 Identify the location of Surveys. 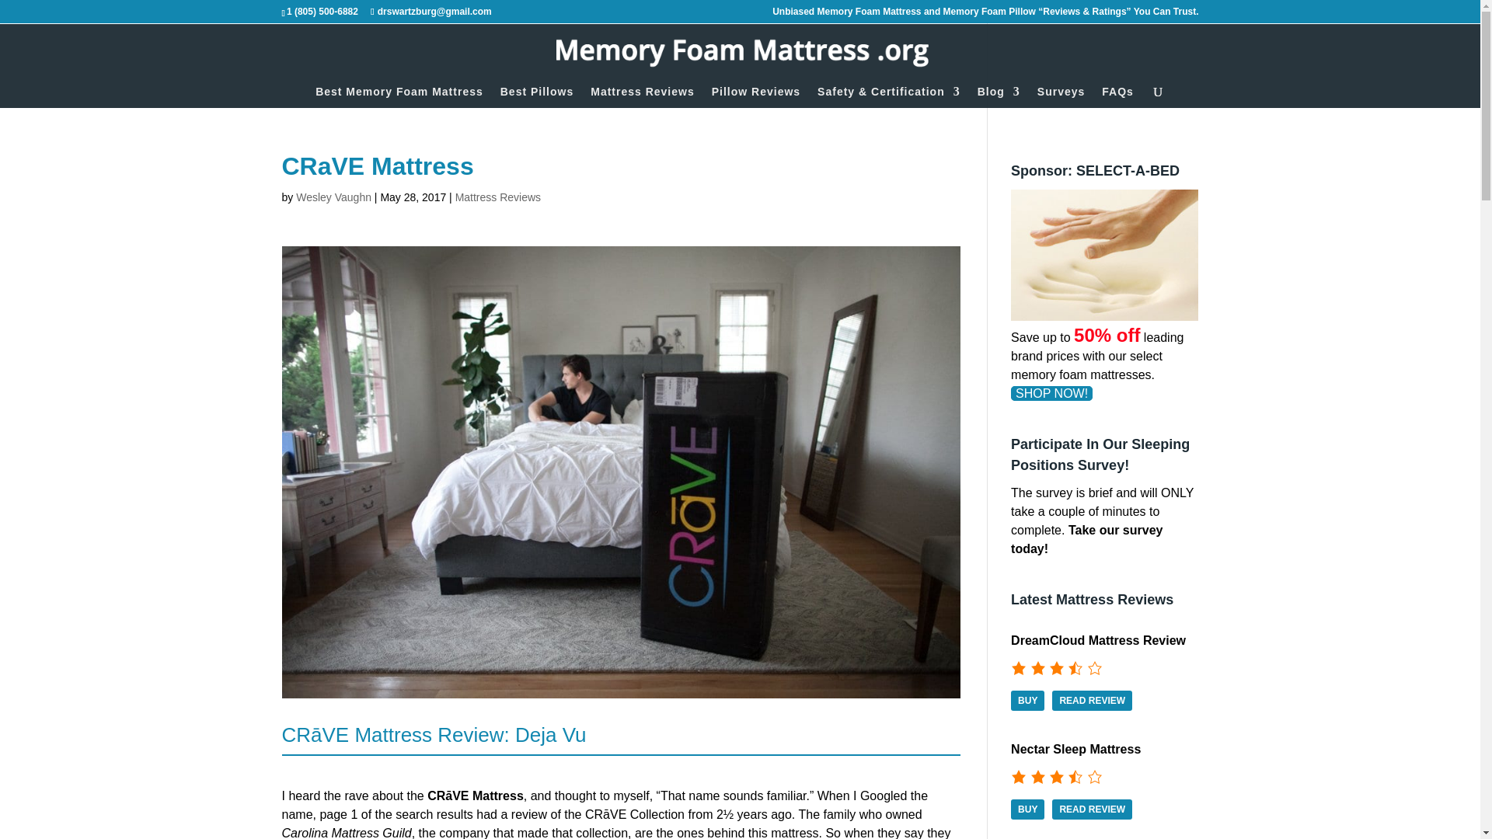
(1060, 97).